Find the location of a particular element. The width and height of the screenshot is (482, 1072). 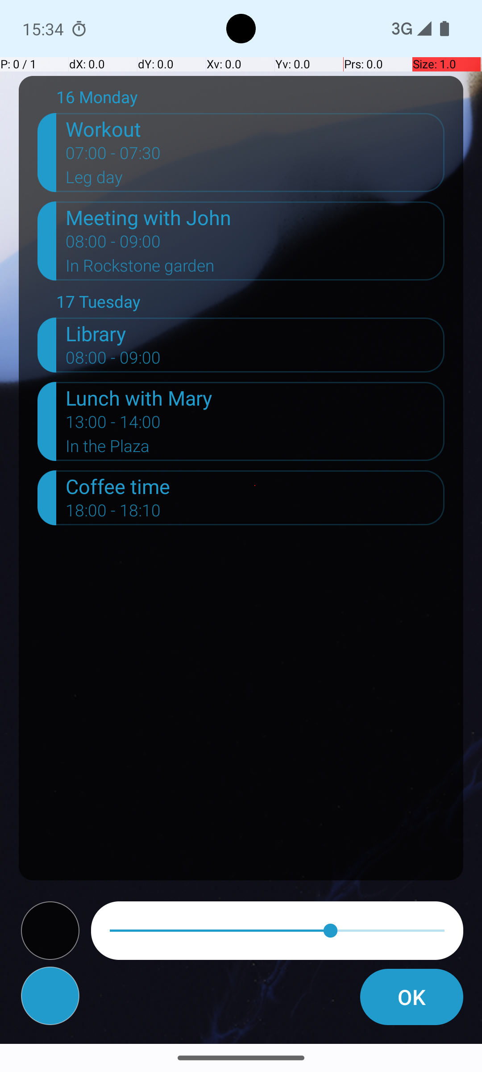

08:00 - 09:00 is located at coordinates (113, 244).